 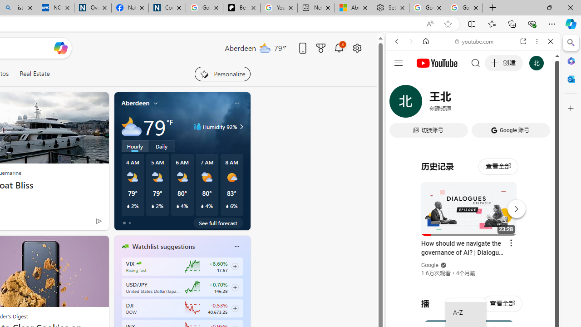 I want to click on Show More Music, so click(x=528, y=248).